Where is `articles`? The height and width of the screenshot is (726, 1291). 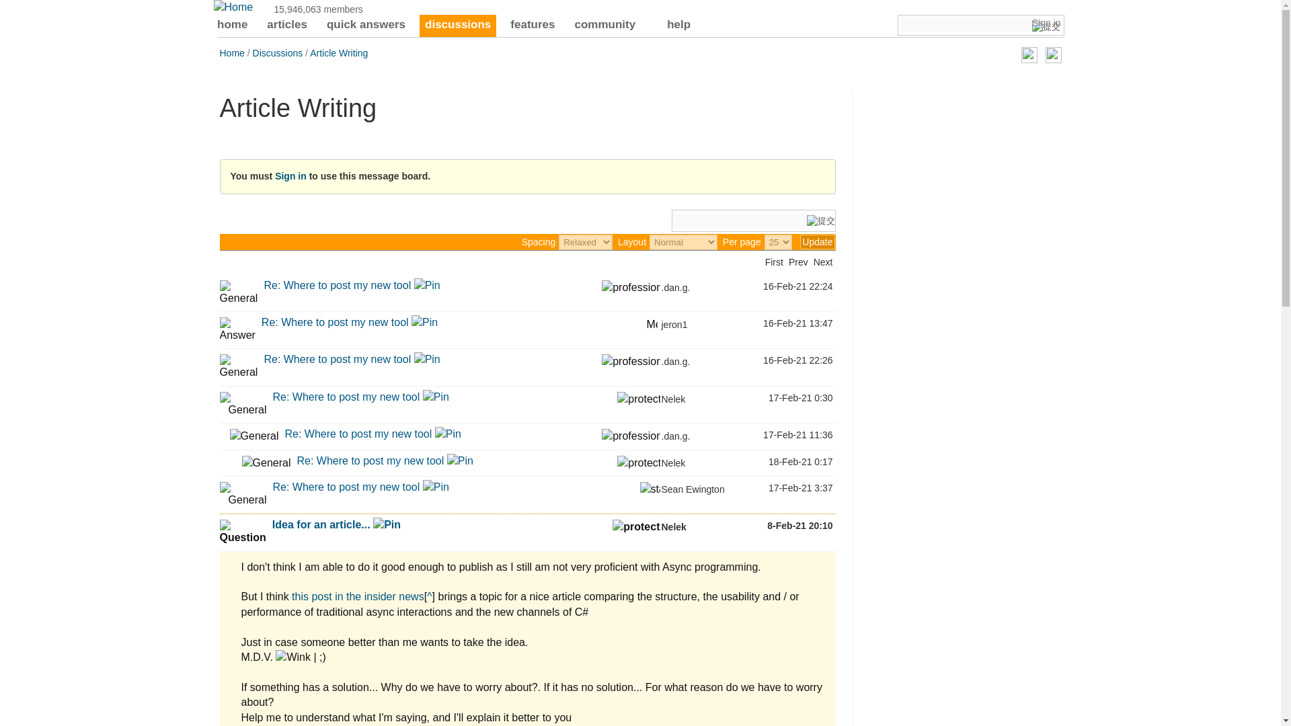 articles is located at coordinates (286, 26).